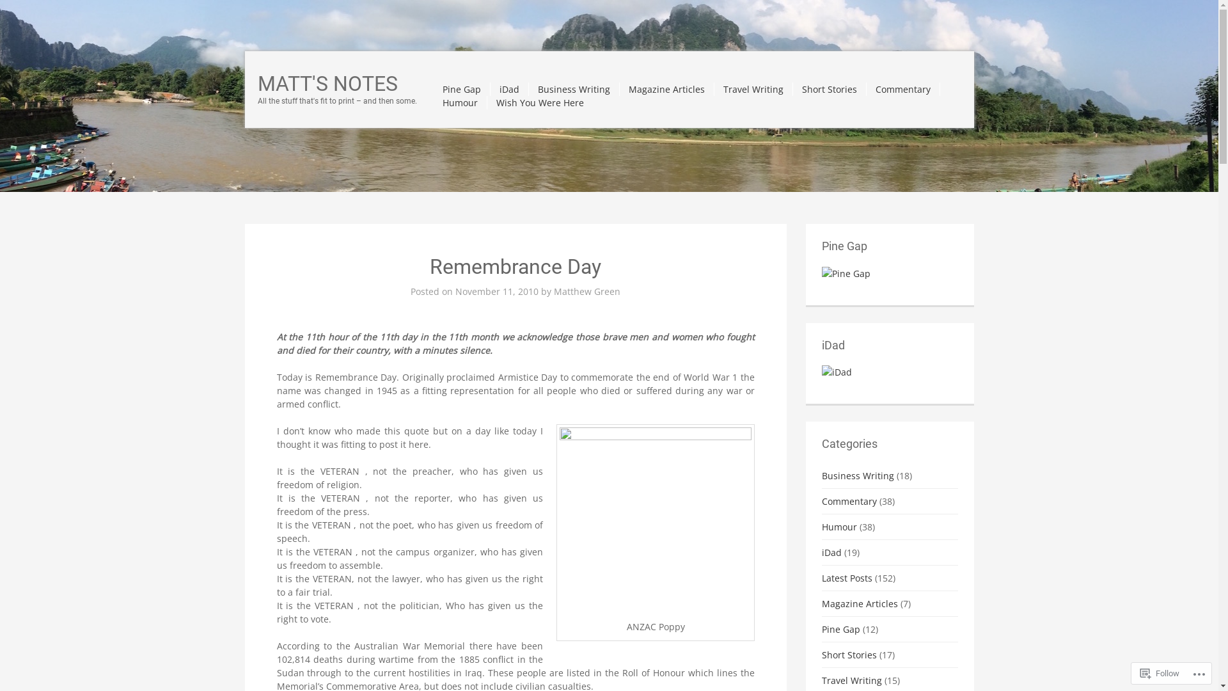 This screenshot has height=691, width=1228. I want to click on Humour, so click(460, 102).